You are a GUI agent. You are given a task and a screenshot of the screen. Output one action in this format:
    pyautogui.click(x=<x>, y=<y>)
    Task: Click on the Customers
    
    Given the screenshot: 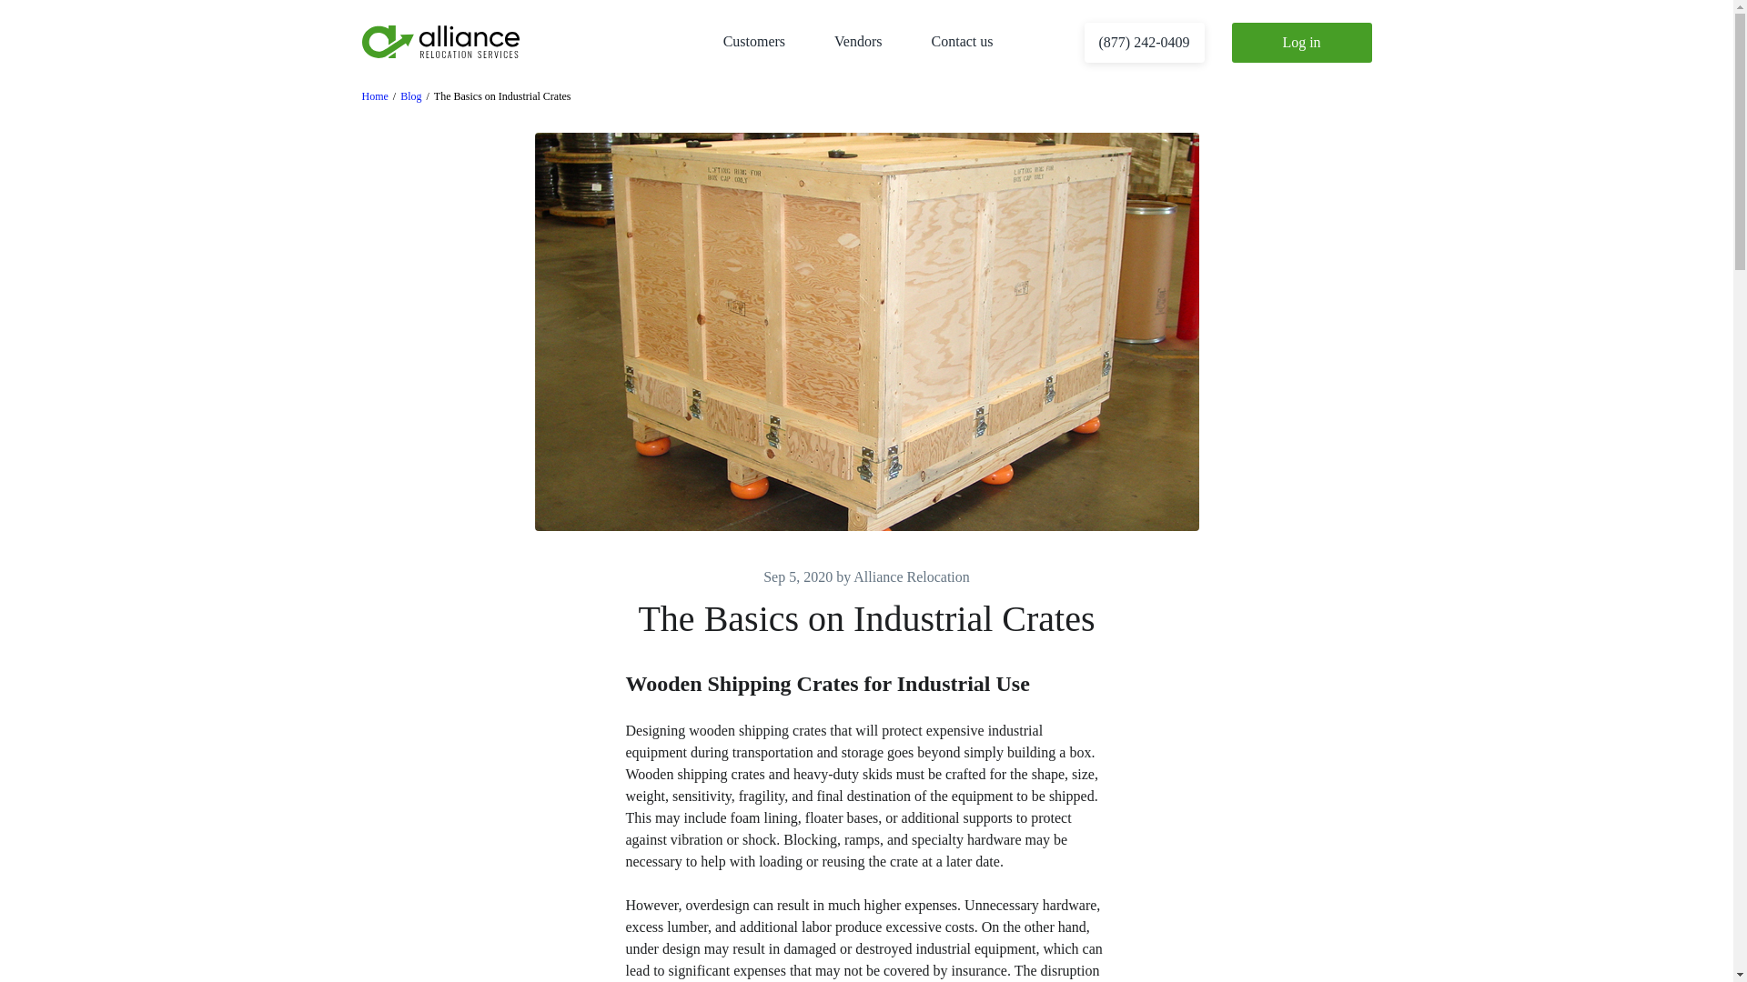 What is the action you would take?
    pyautogui.click(x=753, y=41)
    